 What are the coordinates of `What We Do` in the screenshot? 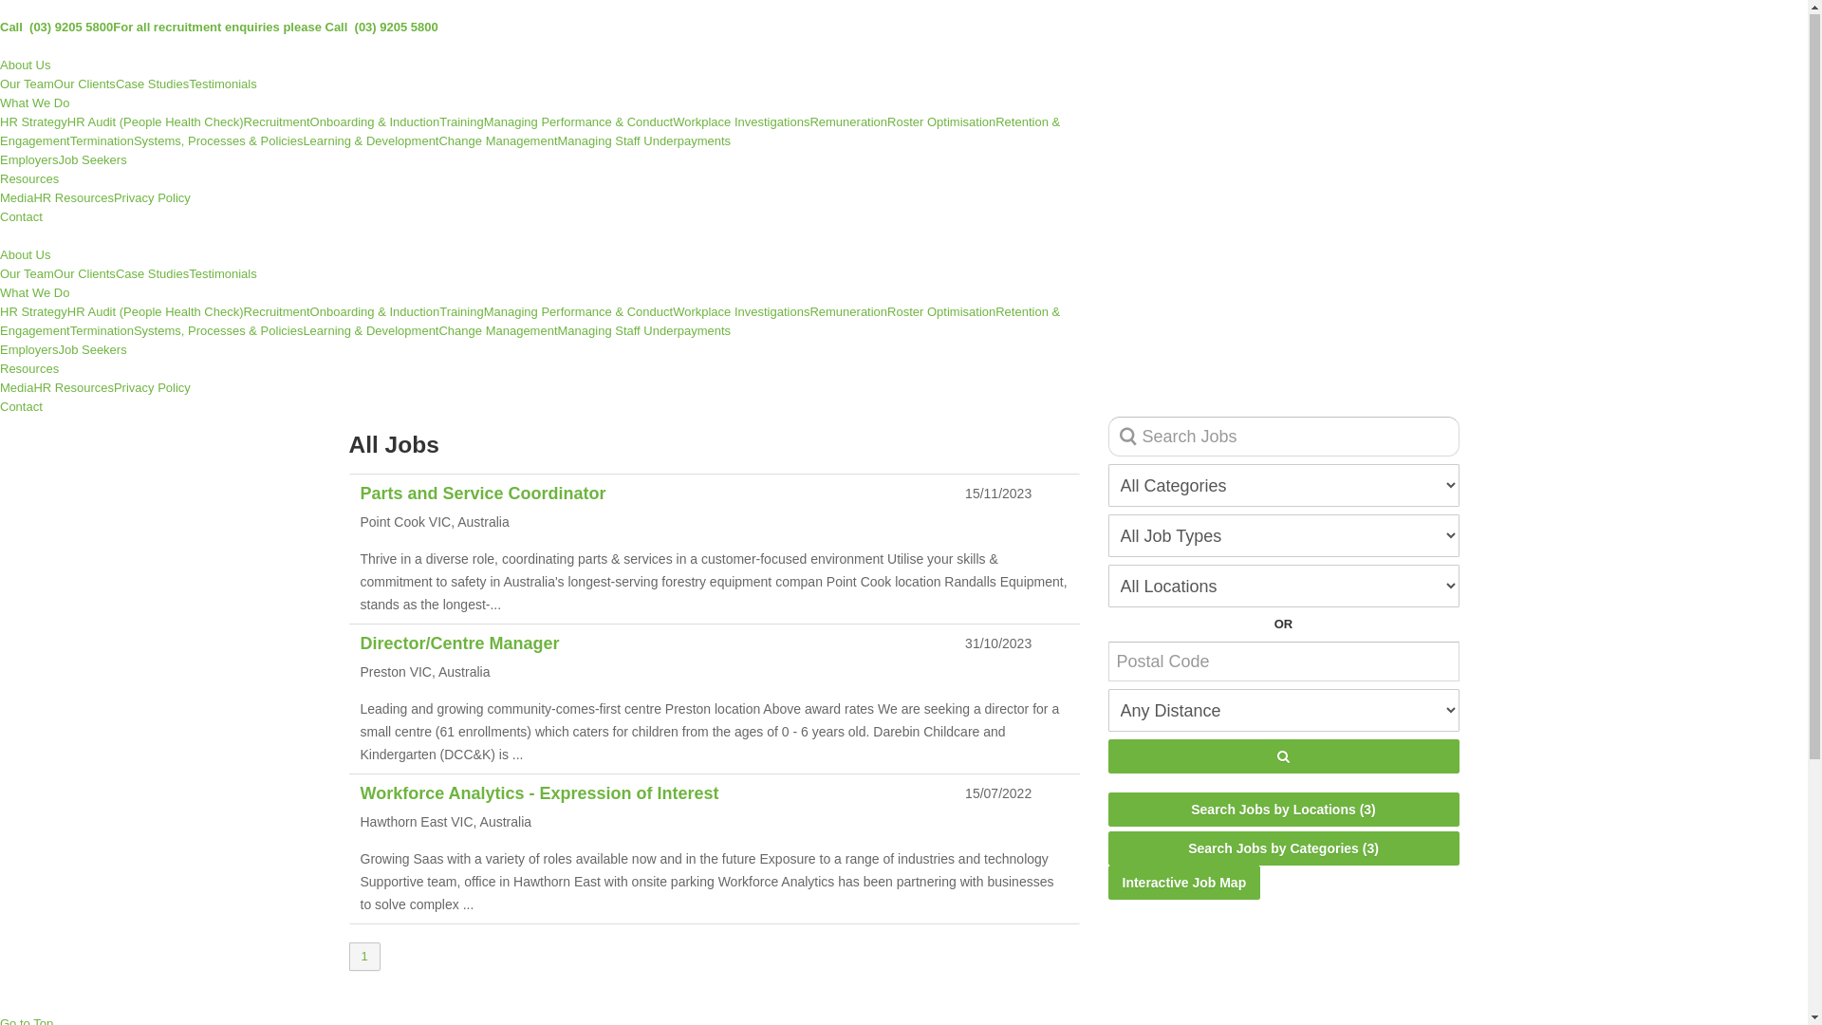 It's located at (34, 104).